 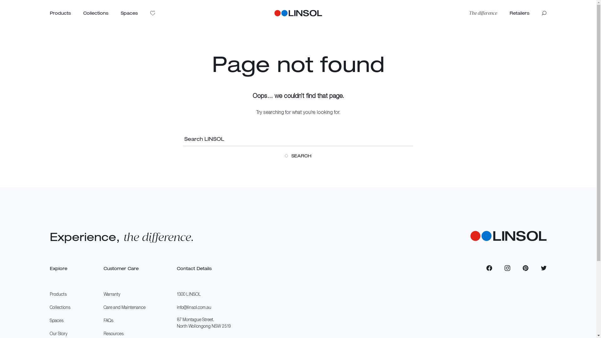 What do you see at coordinates (60, 13) in the screenshot?
I see `Products` at bounding box center [60, 13].